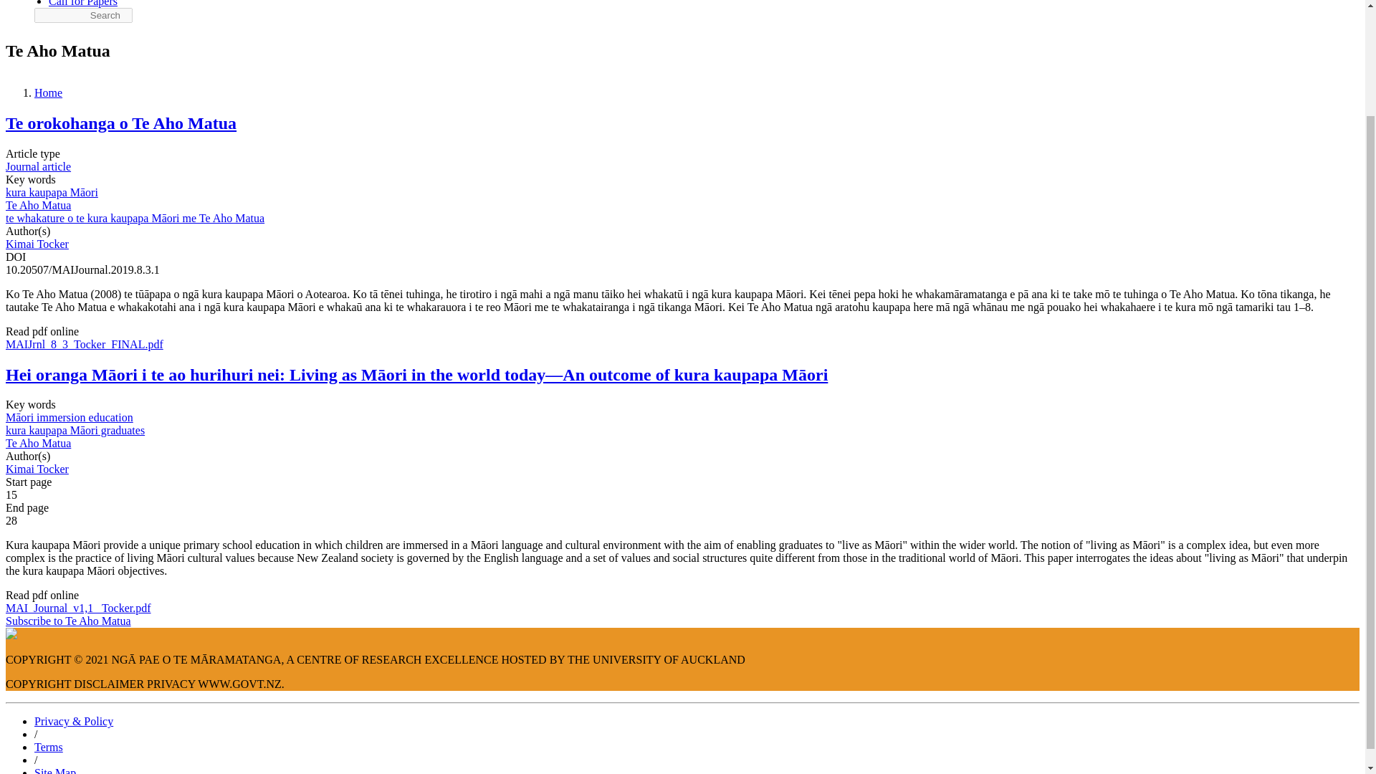 This screenshot has width=1376, height=774. What do you see at coordinates (120, 123) in the screenshot?
I see `Te orokohanga o Te Aho Matua` at bounding box center [120, 123].